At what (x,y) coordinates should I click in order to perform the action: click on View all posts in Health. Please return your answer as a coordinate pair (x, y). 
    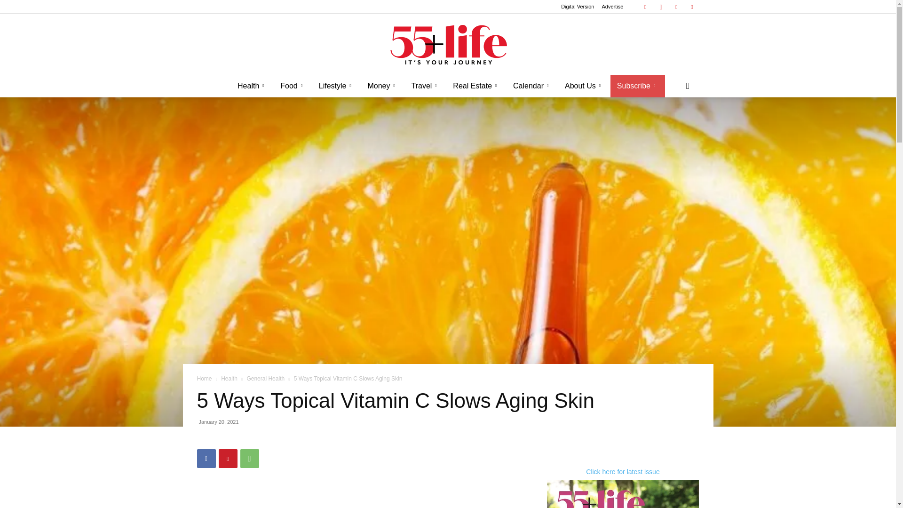
    Looking at the image, I should click on (229, 379).